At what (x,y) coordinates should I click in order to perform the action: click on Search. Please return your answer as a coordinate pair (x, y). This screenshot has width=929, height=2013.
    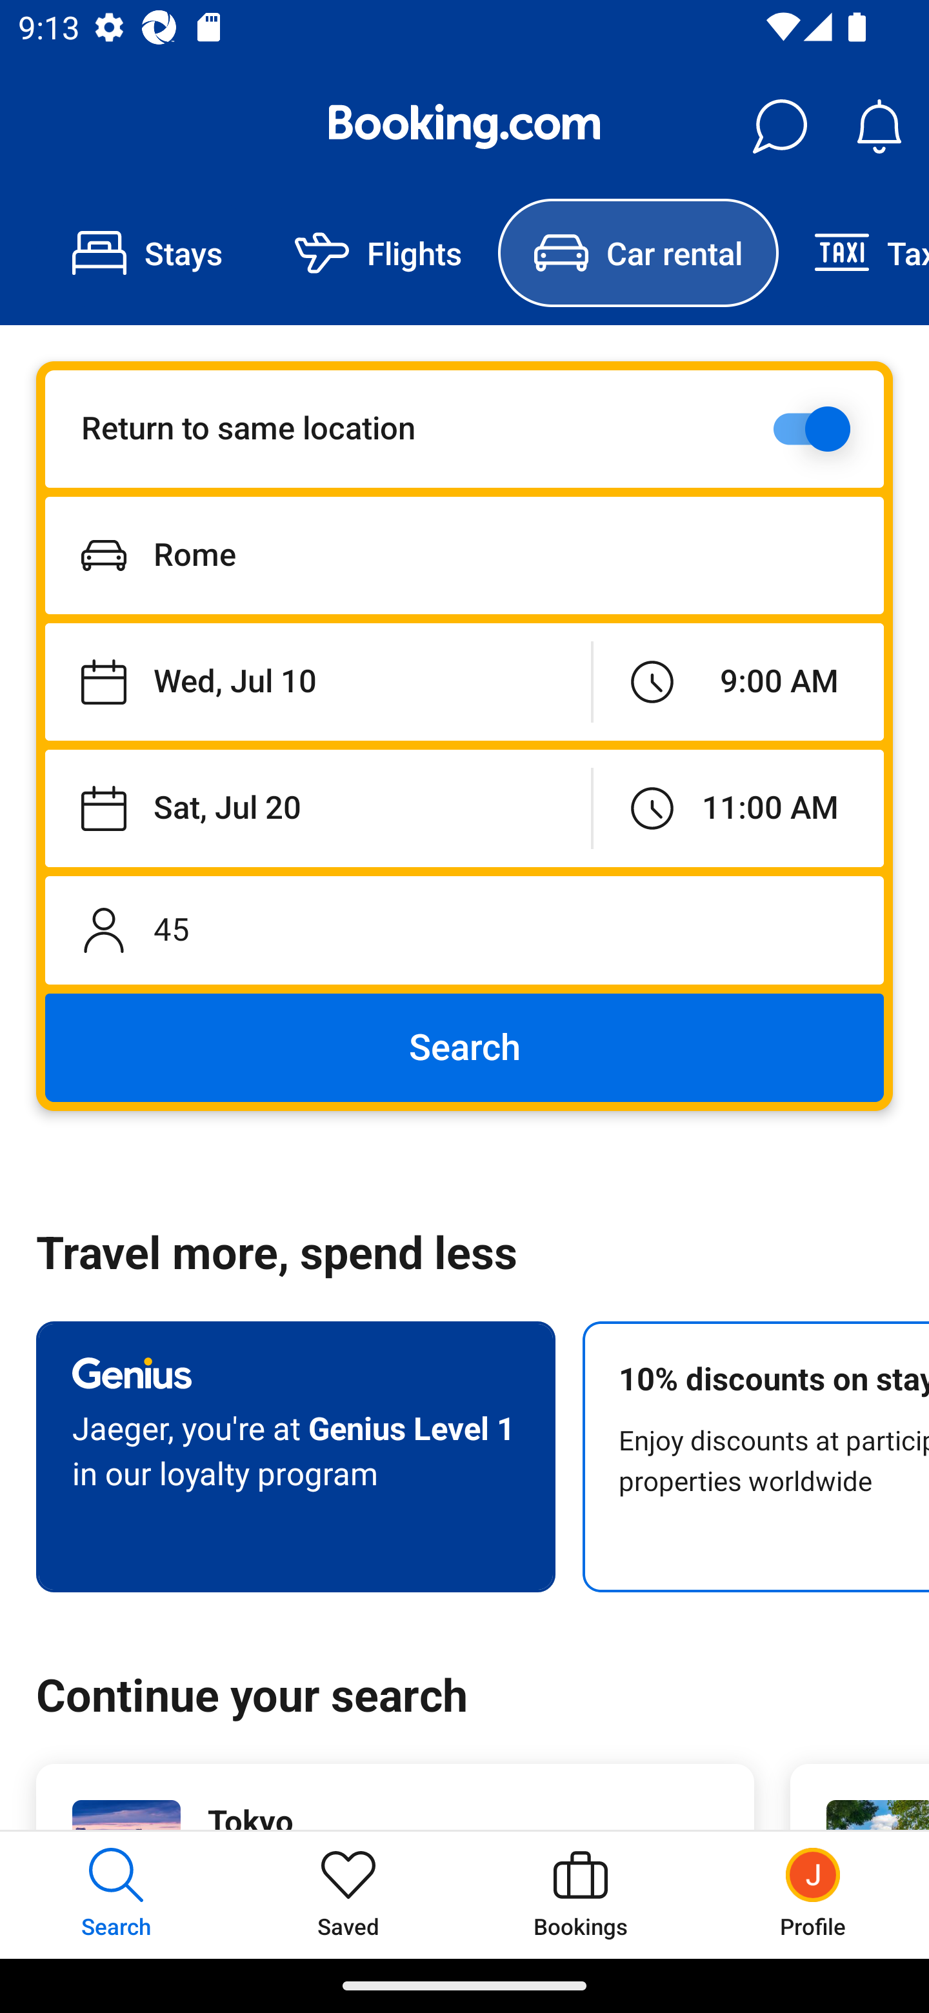
    Looking at the image, I should click on (464, 1048).